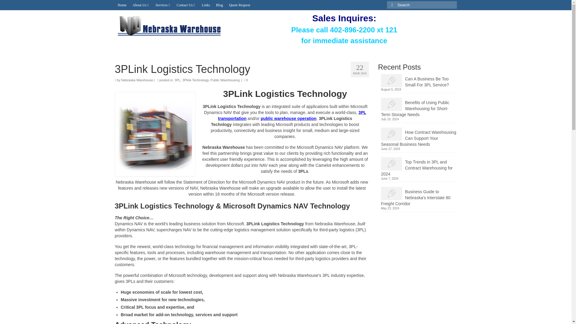 The image size is (576, 324). I want to click on Services, so click(163, 5).